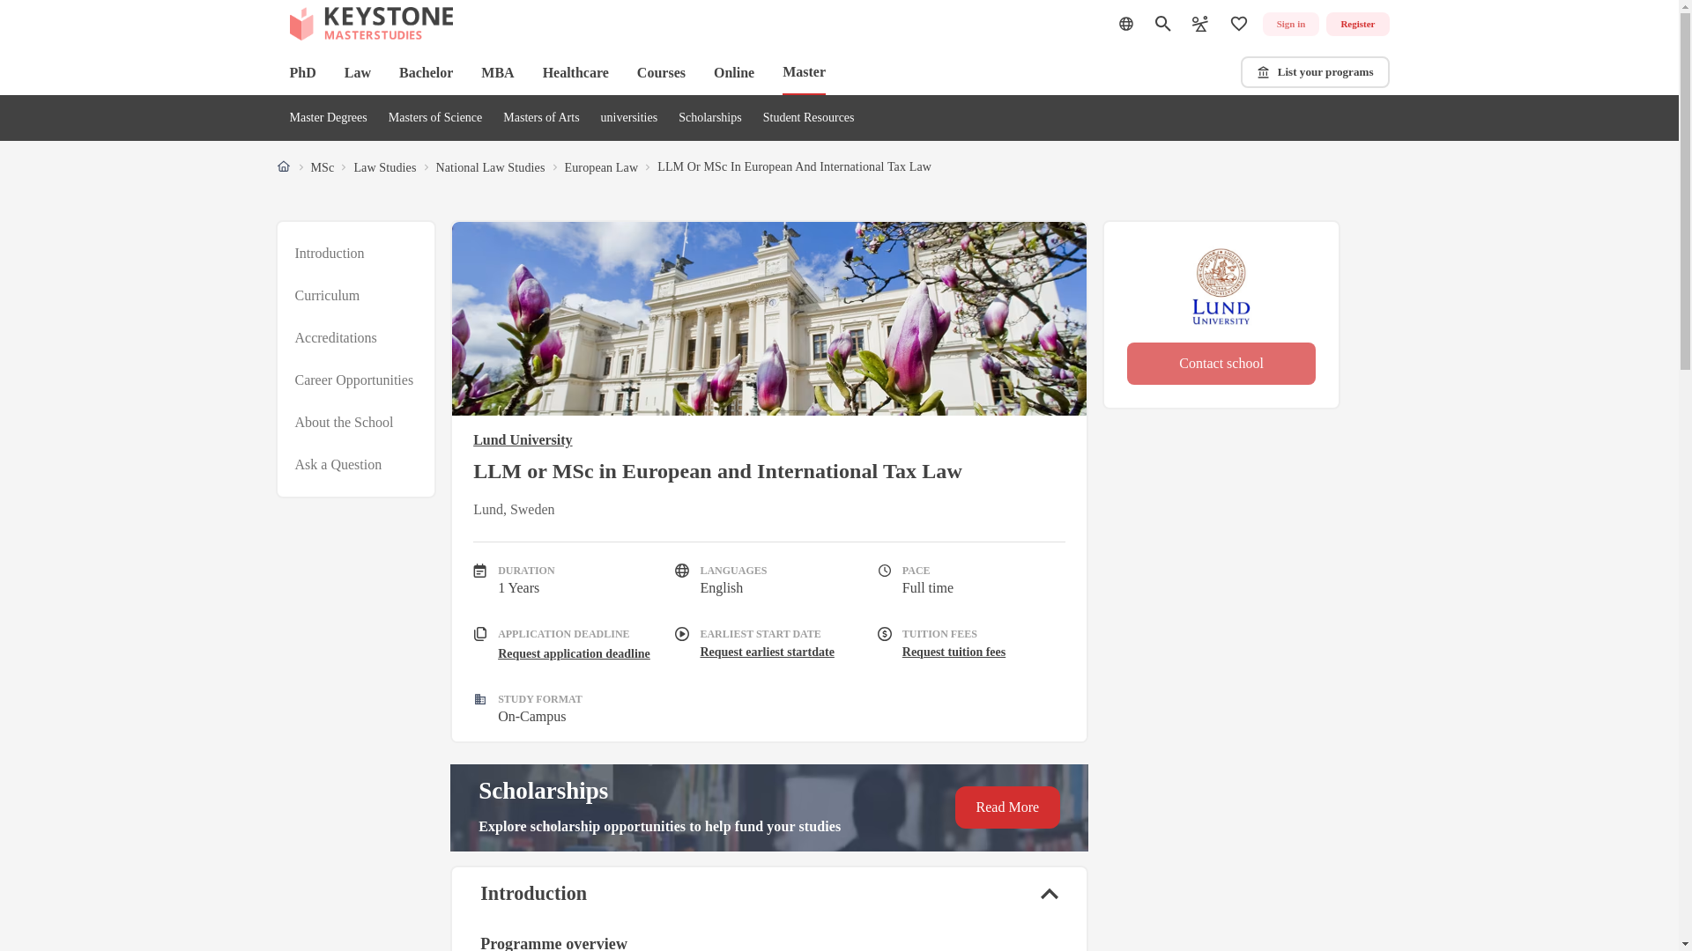  Describe the element at coordinates (576, 72) in the screenshot. I see `Healthcare` at that location.